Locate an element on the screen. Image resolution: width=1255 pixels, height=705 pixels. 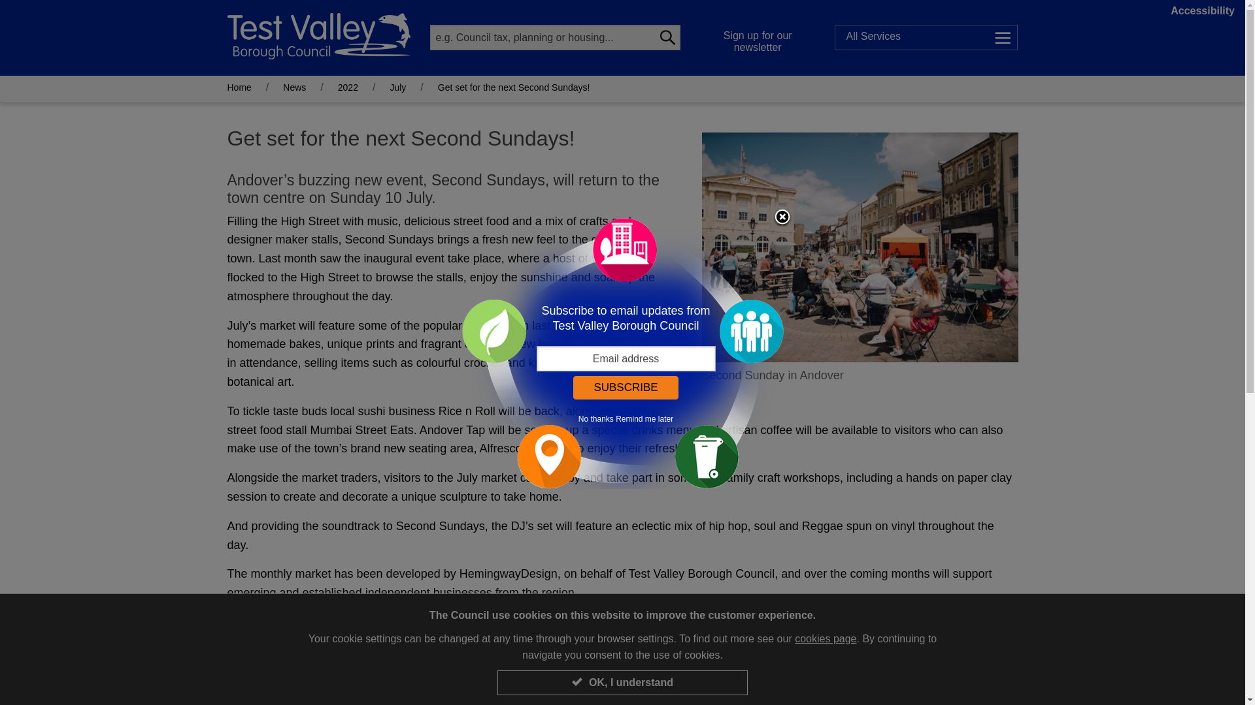
Subscribe is located at coordinates (625, 388).